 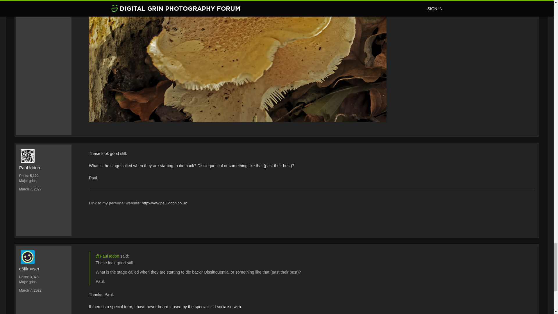 I want to click on March 7, 2022, so click(x=30, y=189).